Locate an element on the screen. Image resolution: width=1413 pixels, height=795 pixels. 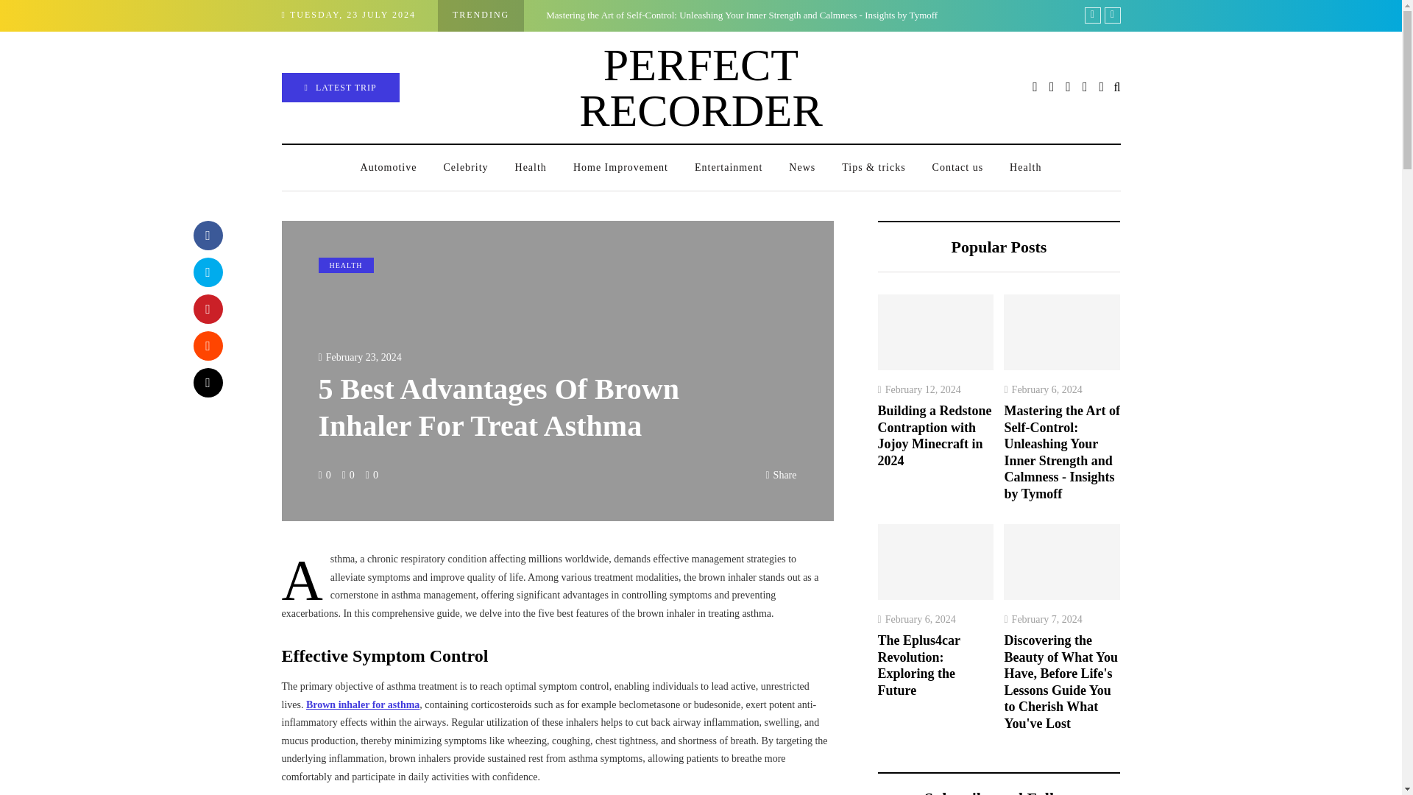
Celebrity is located at coordinates (465, 168).